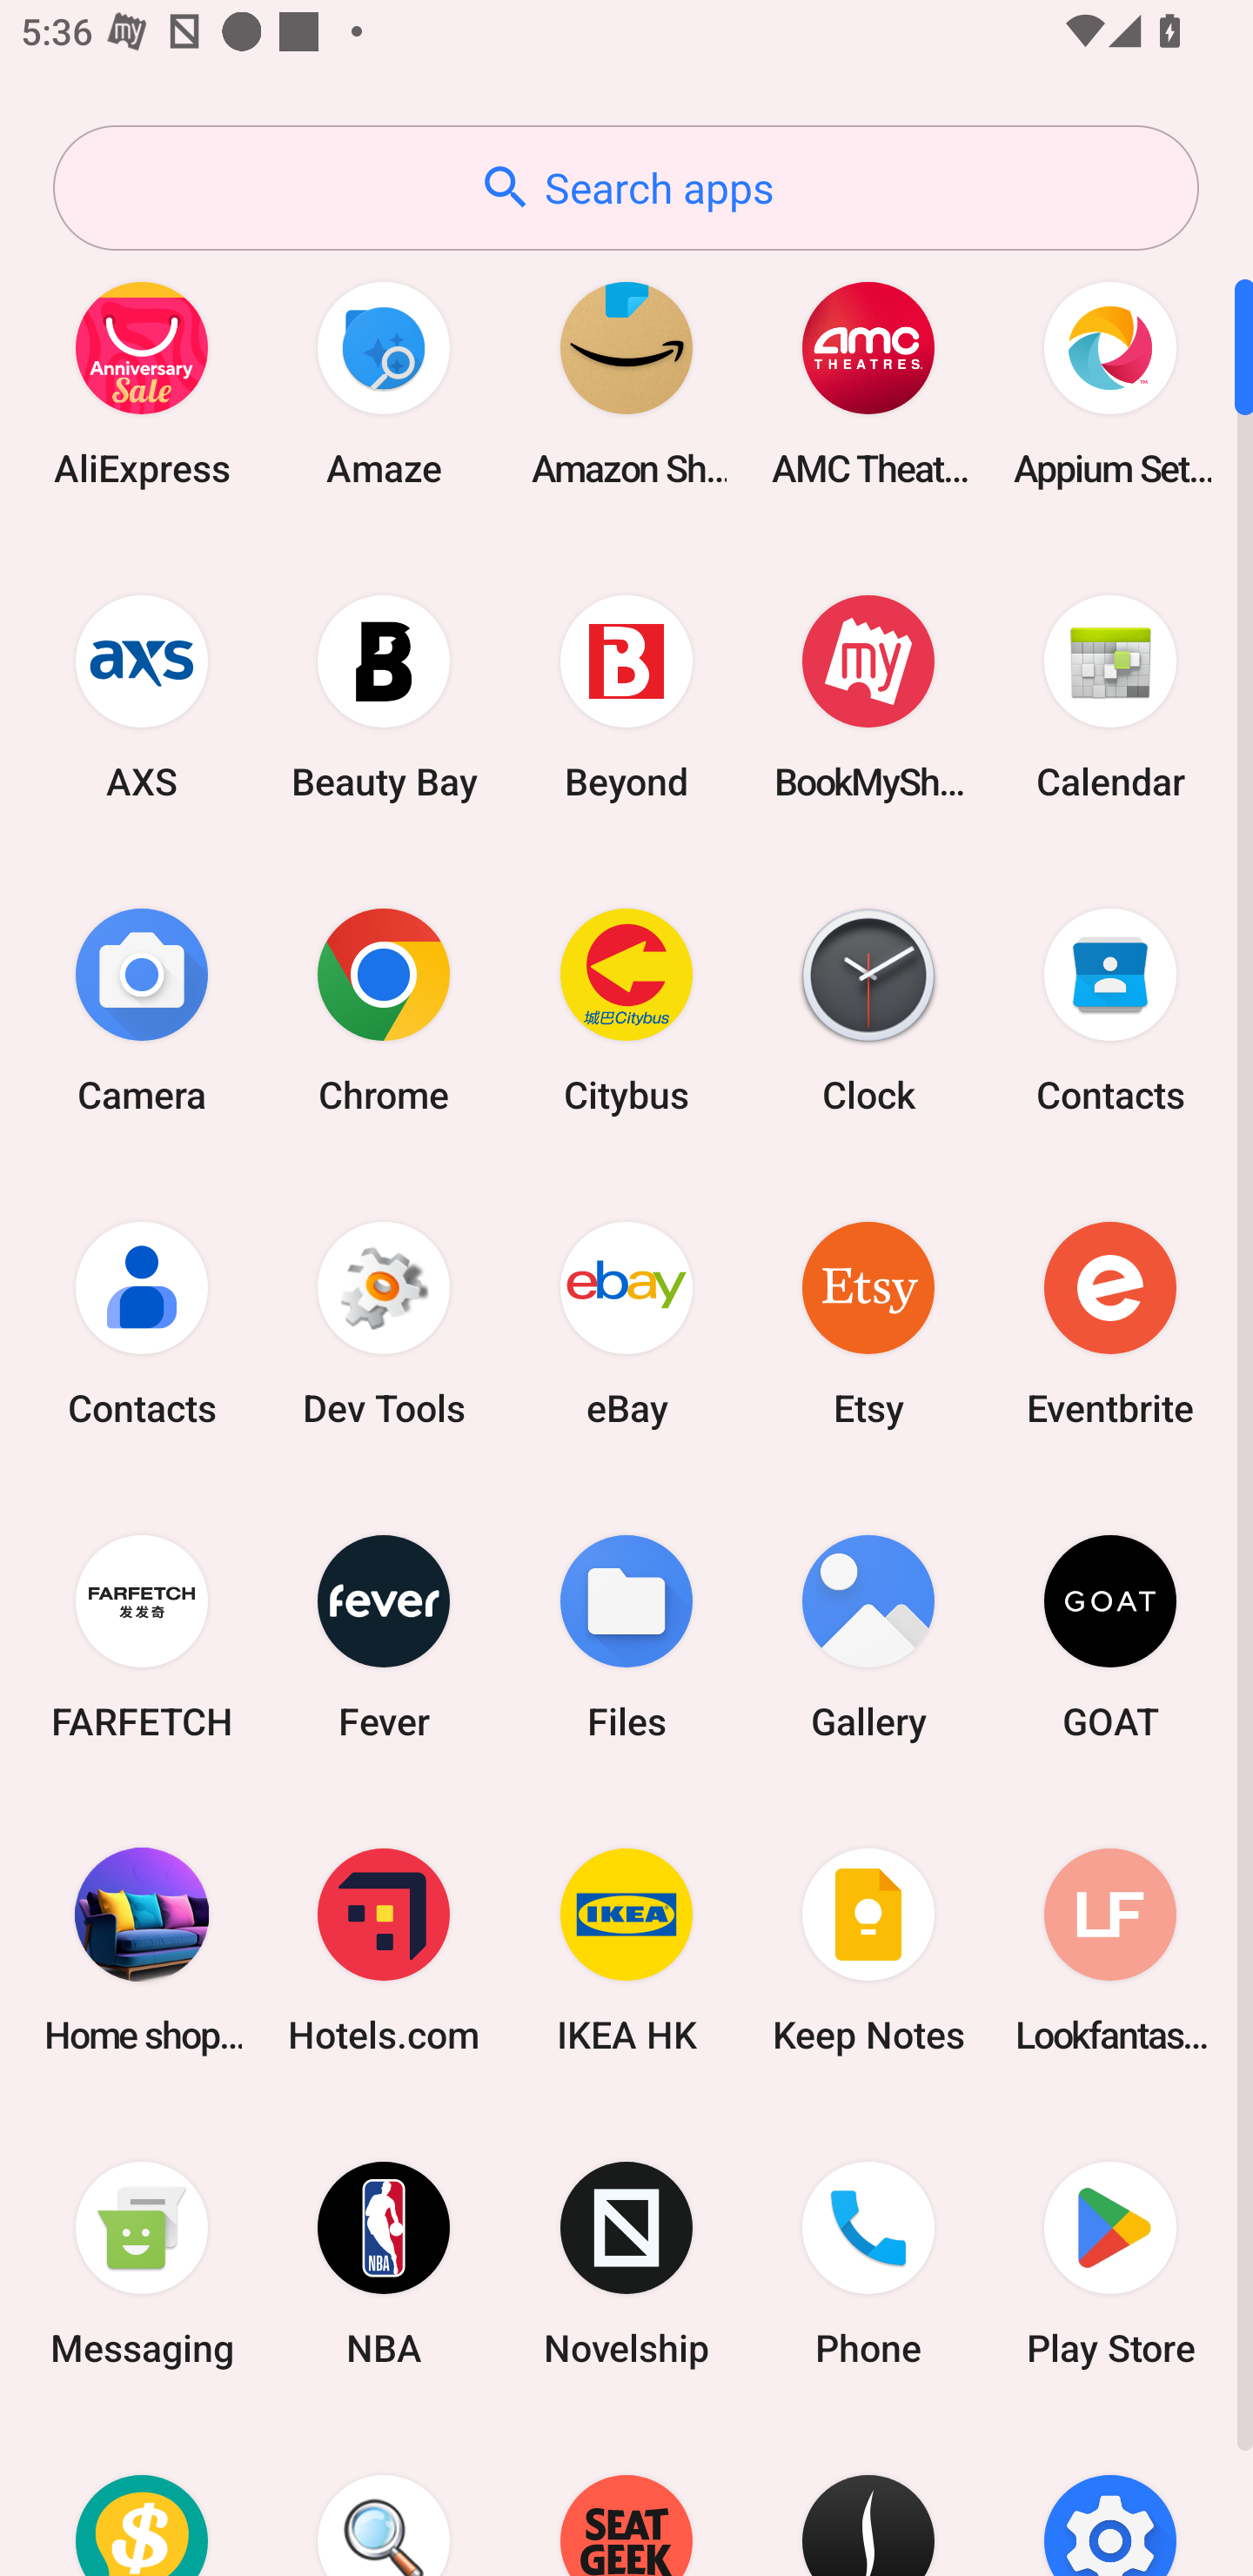 The height and width of the screenshot is (2576, 1253). Describe the element at coordinates (626, 696) in the screenshot. I see `Beyond` at that location.